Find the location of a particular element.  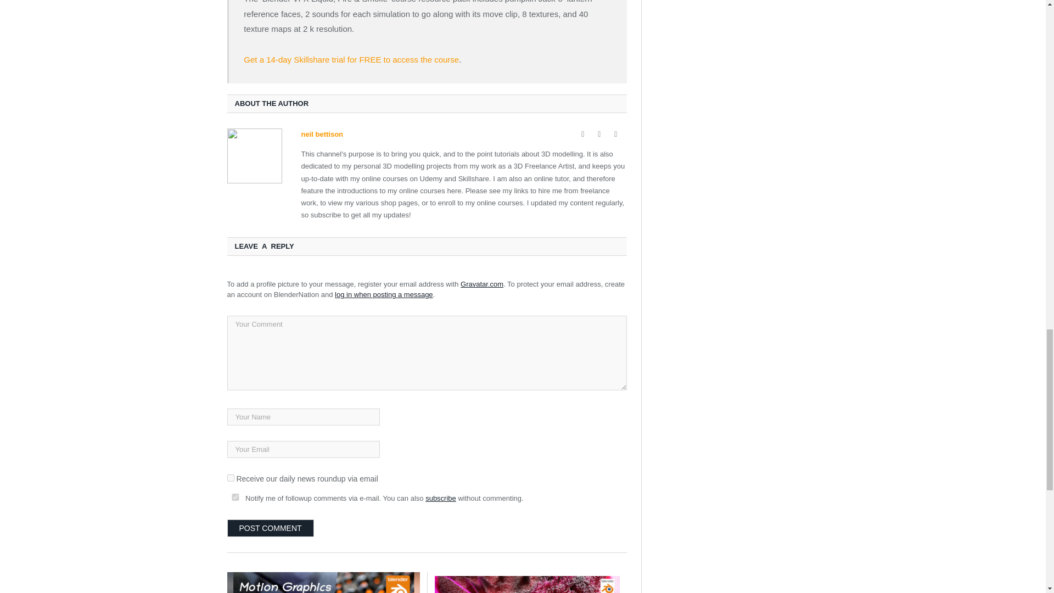

Facebook is located at coordinates (599, 134).